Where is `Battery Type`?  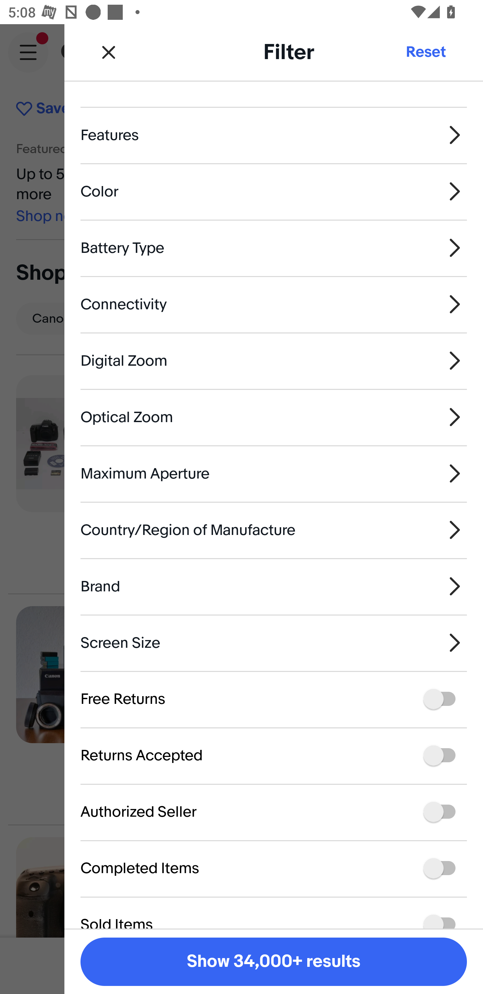
Battery Type is located at coordinates (274, 248).